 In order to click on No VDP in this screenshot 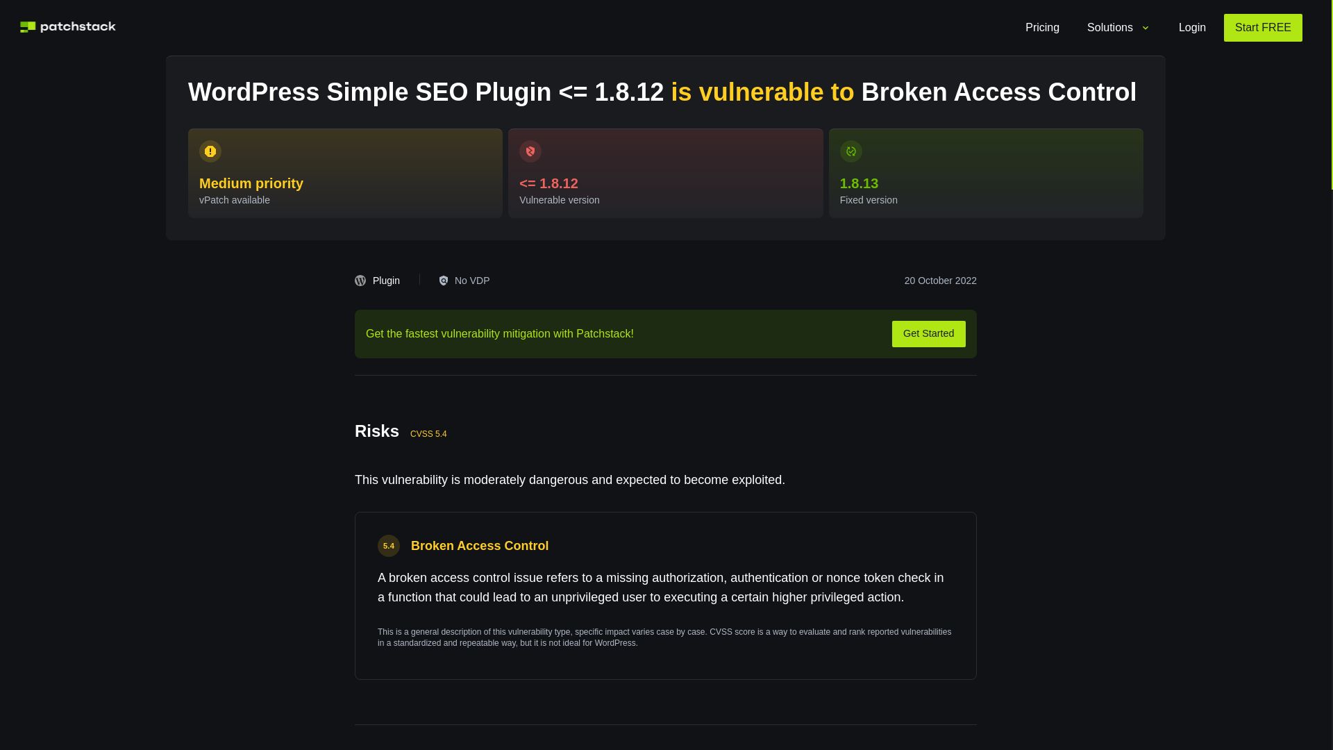, I will do `click(464, 281)`.